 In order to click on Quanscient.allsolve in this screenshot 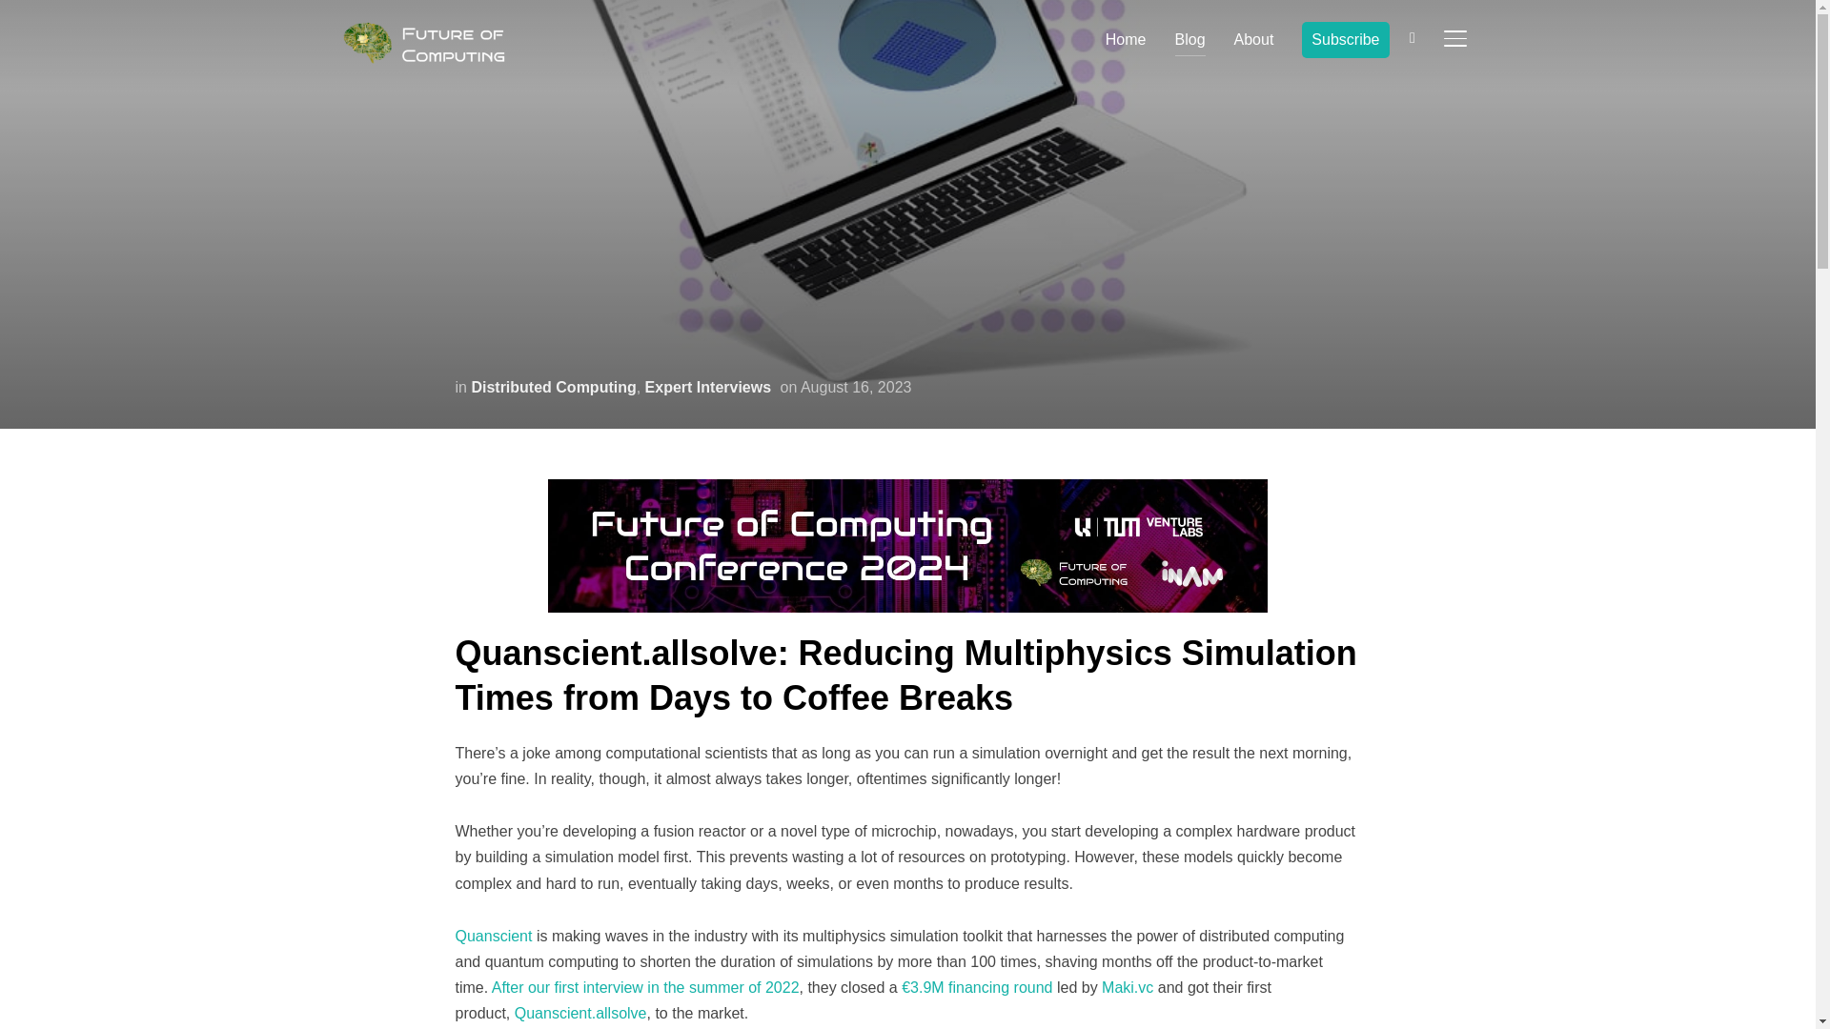, I will do `click(580, 1014)`.